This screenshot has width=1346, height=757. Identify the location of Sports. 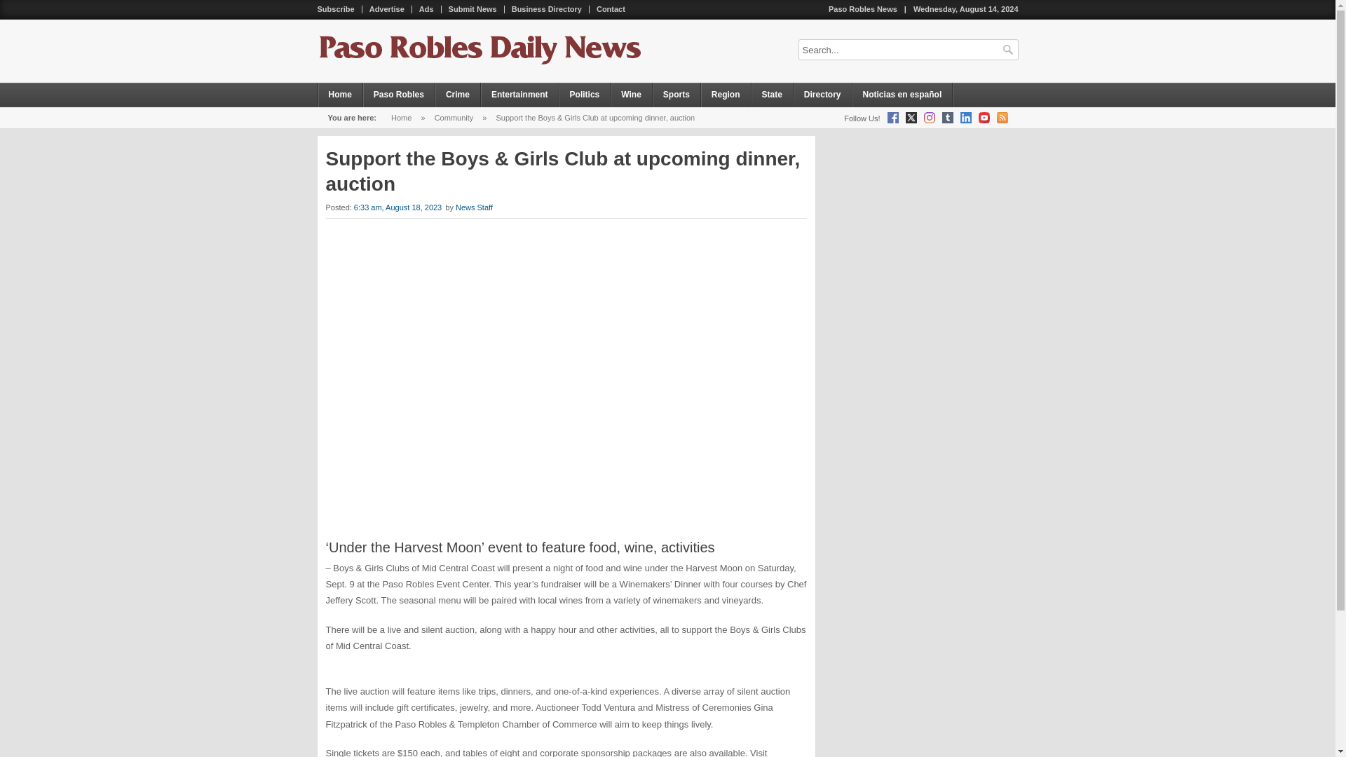
(677, 95).